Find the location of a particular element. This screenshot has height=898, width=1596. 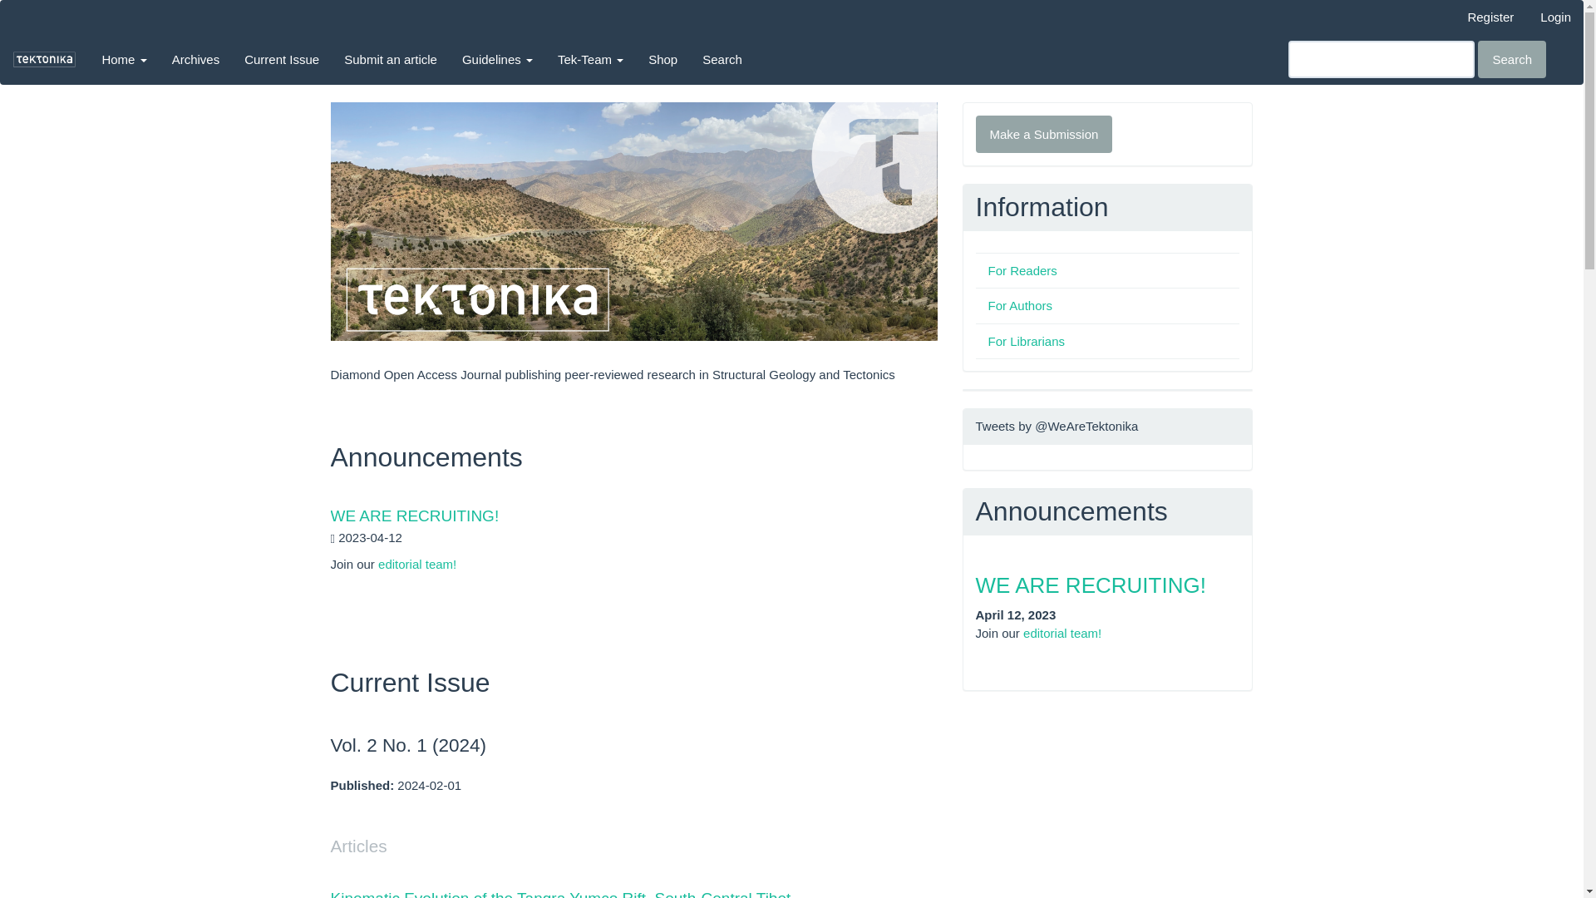

Home is located at coordinates (123, 59).